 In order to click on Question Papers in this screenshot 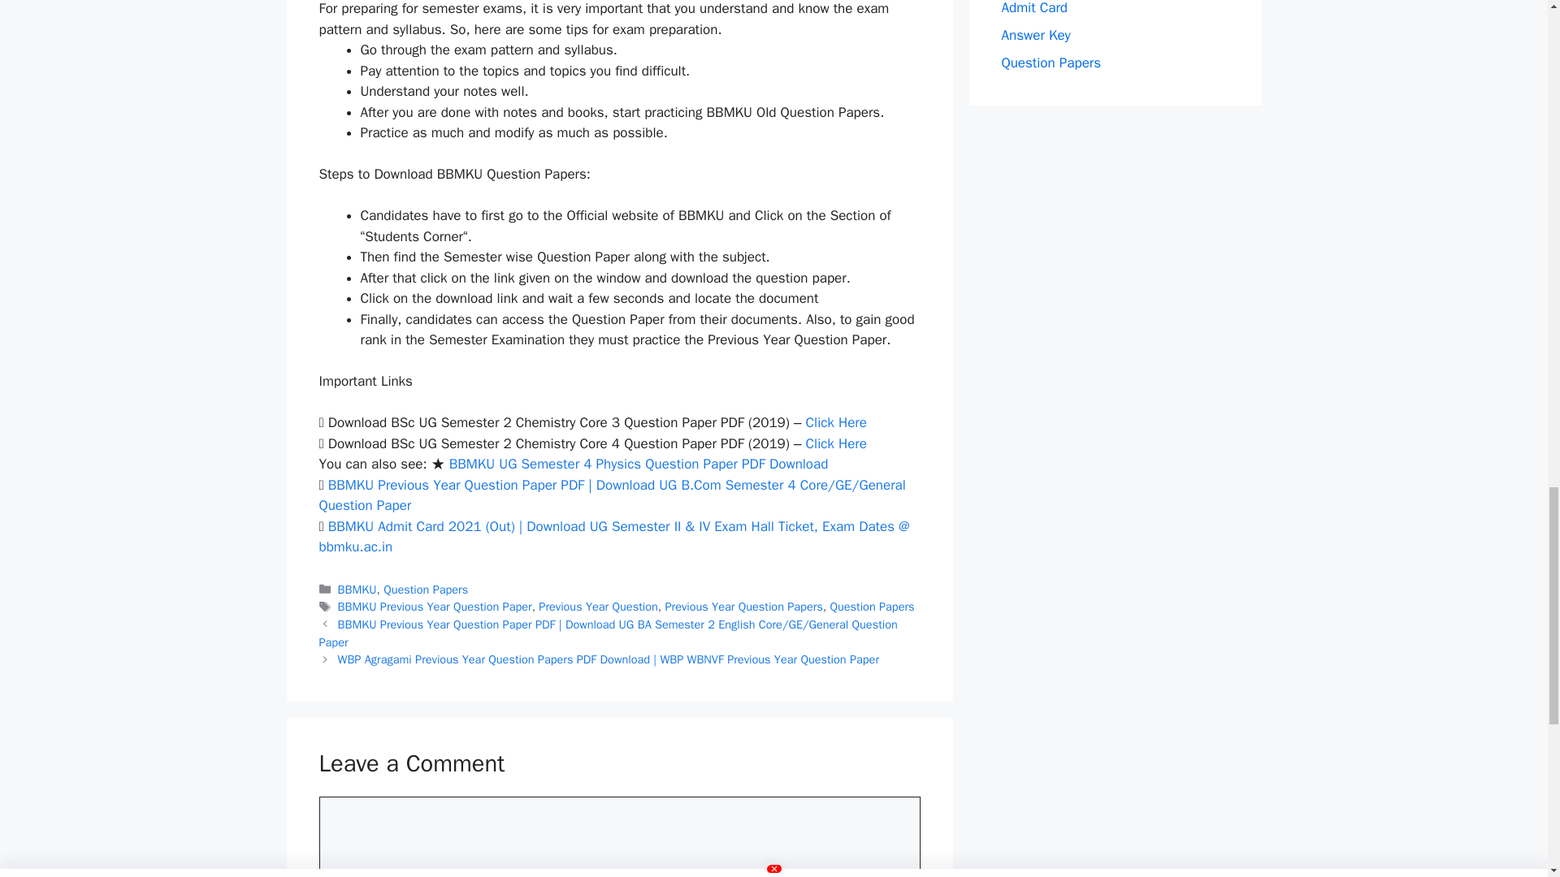, I will do `click(872, 606)`.